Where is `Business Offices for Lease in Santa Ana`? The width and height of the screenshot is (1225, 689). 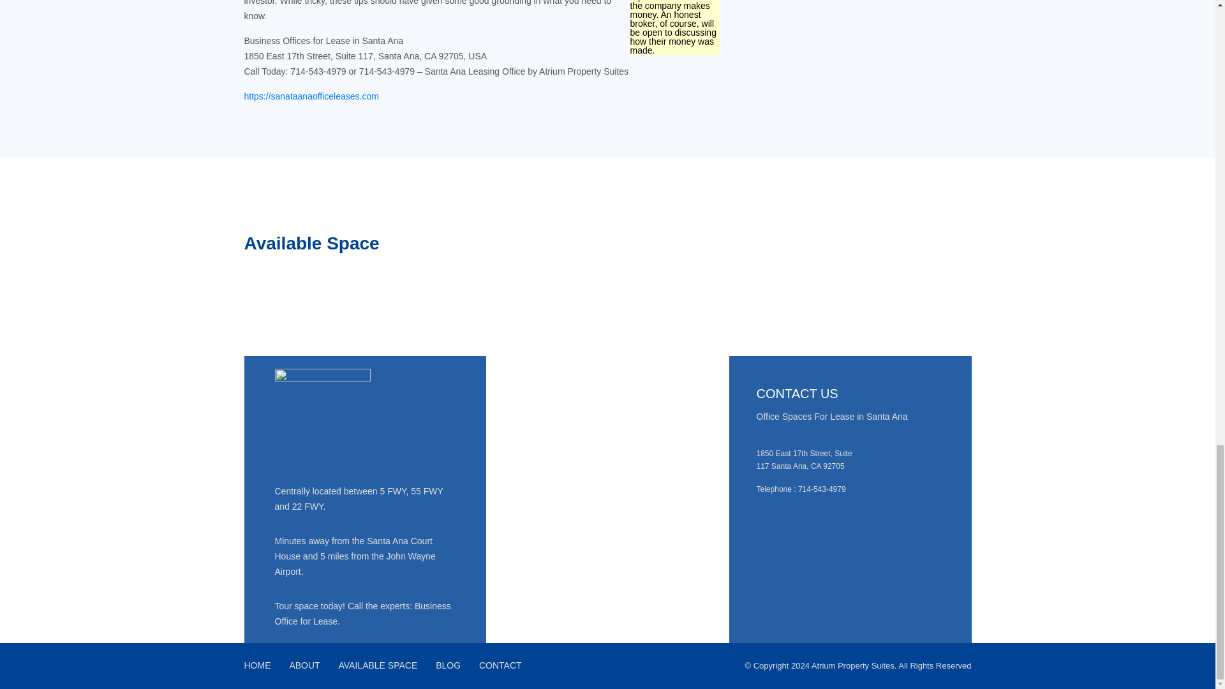
Business Offices for Lease in Santa Ana is located at coordinates (311, 96).